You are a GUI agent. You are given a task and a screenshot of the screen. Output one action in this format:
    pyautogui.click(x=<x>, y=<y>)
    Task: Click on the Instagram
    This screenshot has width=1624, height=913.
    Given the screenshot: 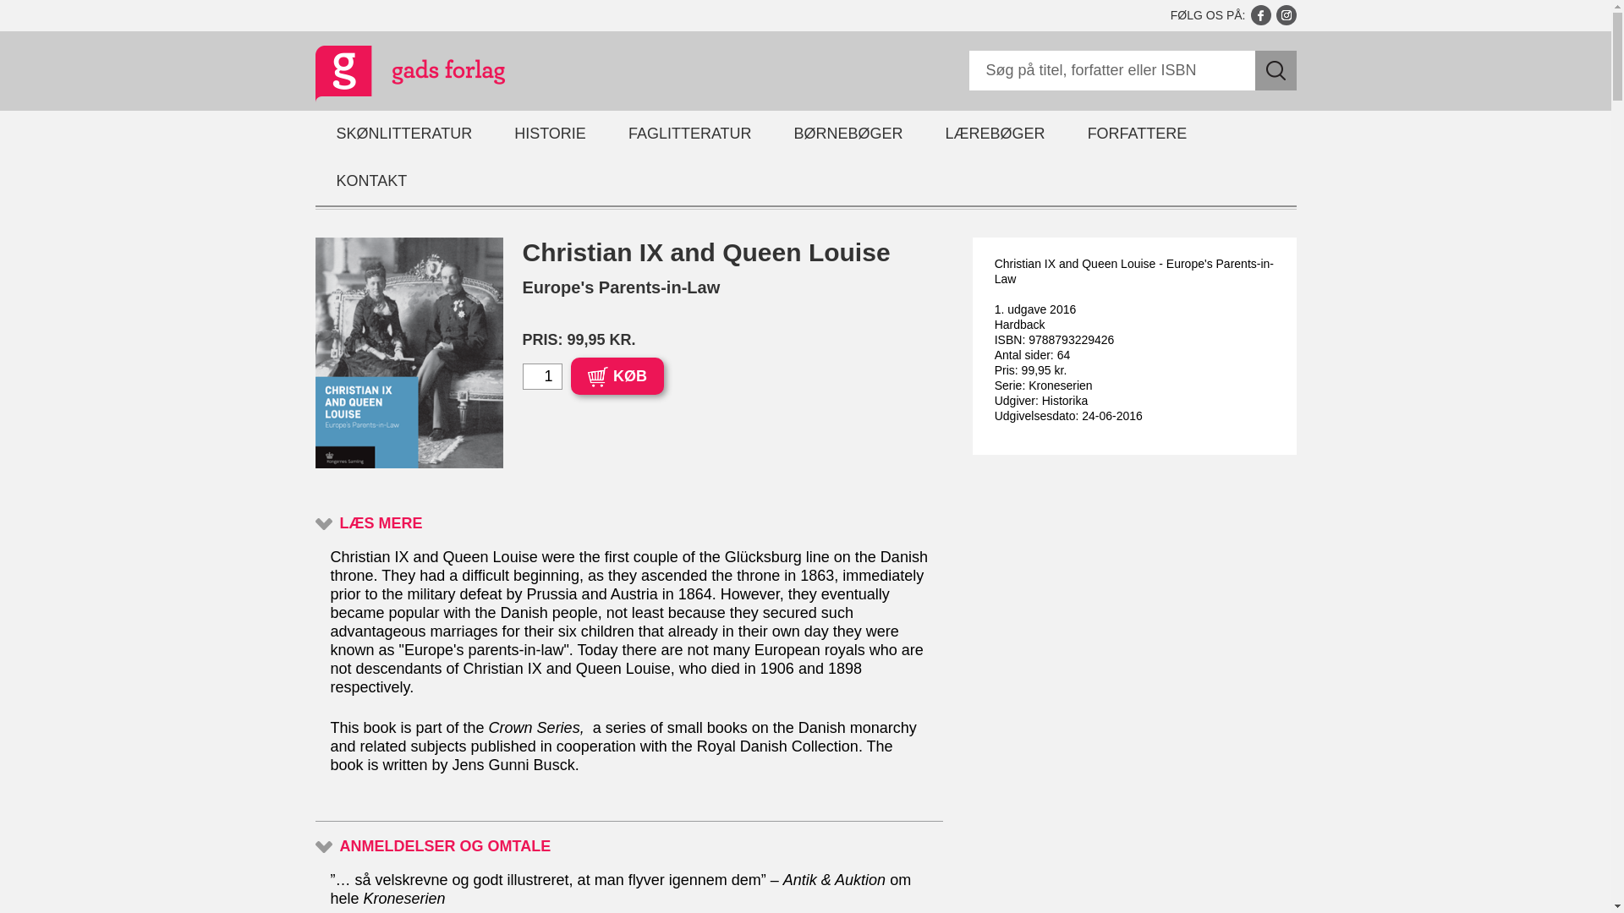 What is the action you would take?
    pyautogui.click(x=1286, y=15)
    